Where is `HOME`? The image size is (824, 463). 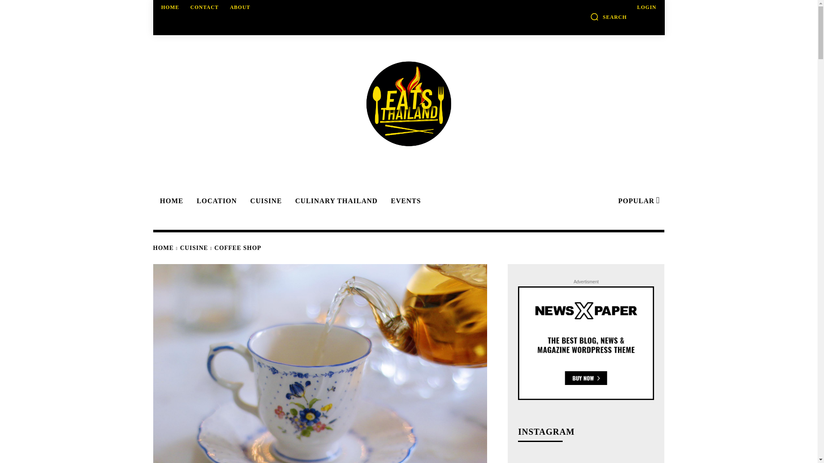
HOME is located at coordinates (170, 7).